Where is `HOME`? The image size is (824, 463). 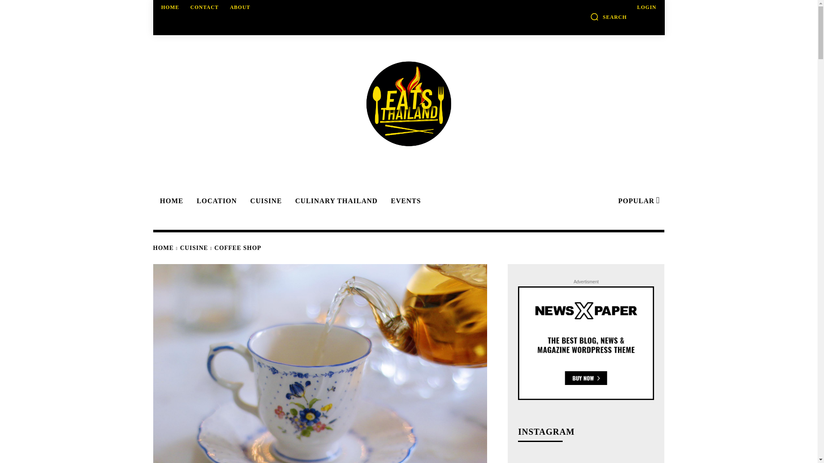
HOME is located at coordinates (170, 7).